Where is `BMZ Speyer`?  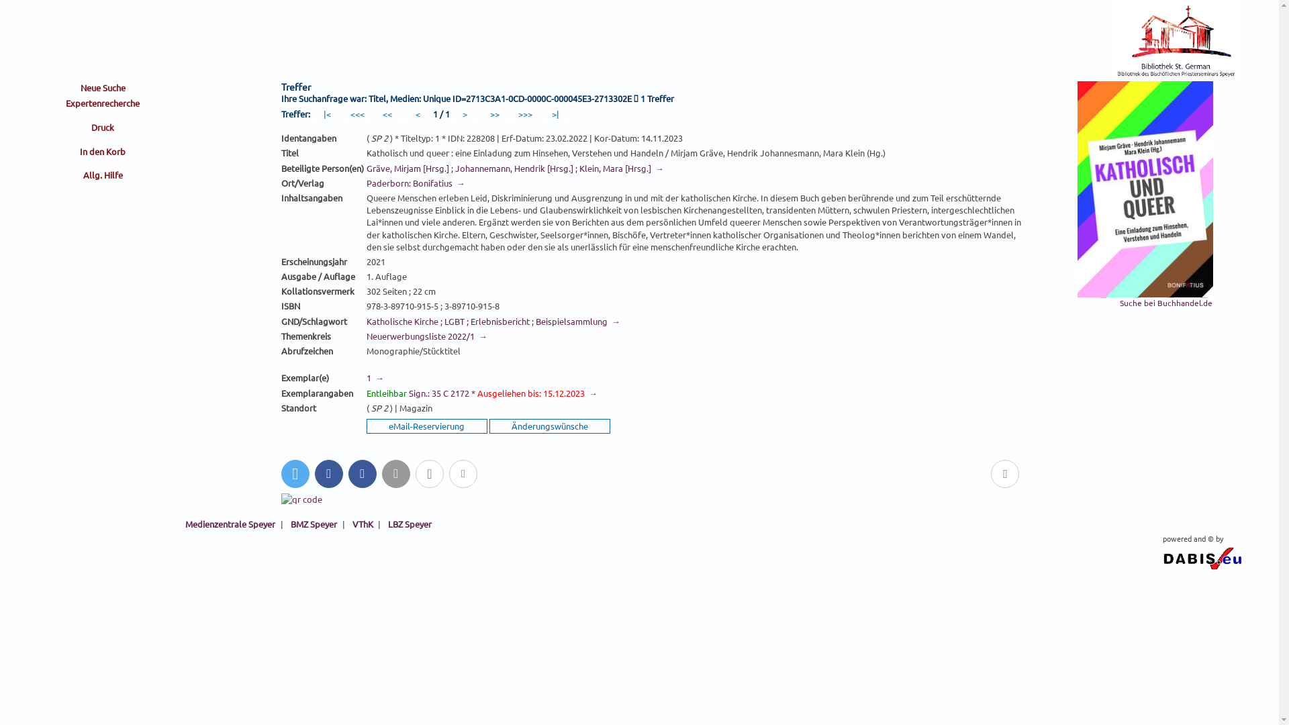 BMZ Speyer is located at coordinates (314, 524).